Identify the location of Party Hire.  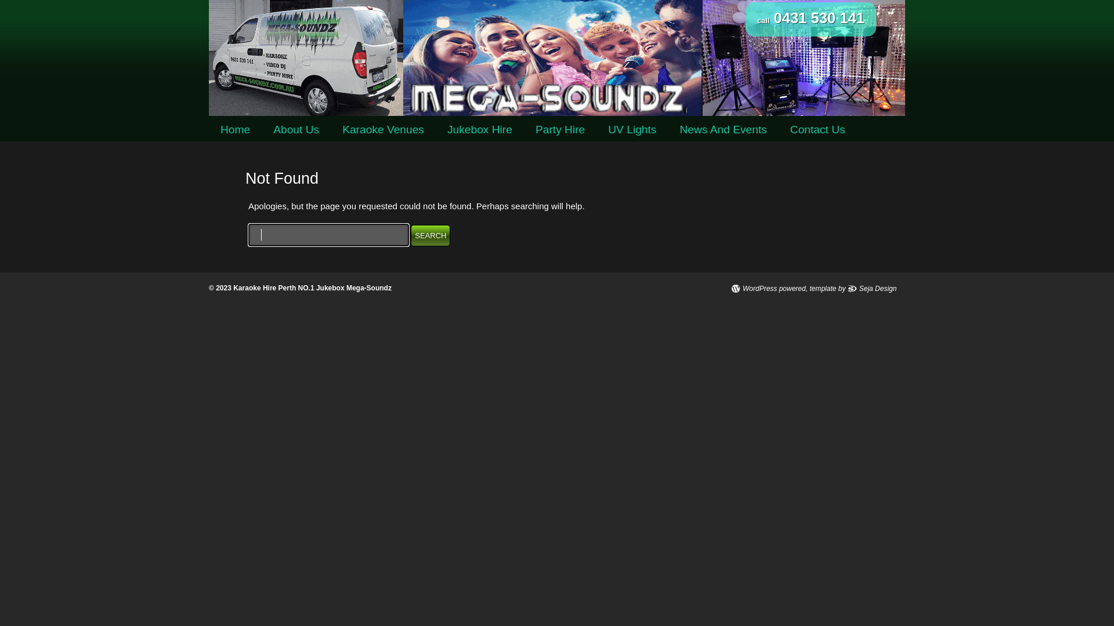
(560, 130).